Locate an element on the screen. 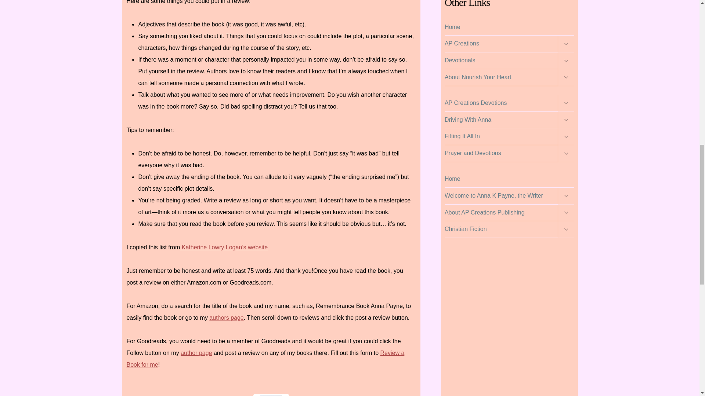 The width and height of the screenshot is (705, 396). Review a Book for me is located at coordinates (265, 359).